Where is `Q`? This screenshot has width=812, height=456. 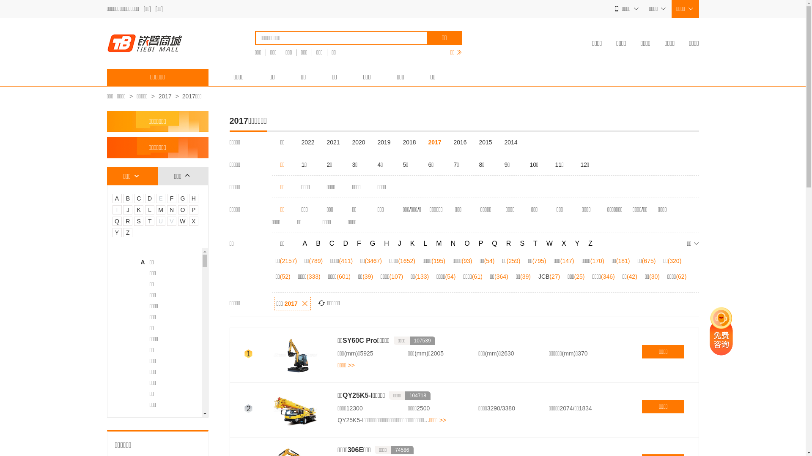
Q is located at coordinates (494, 244).